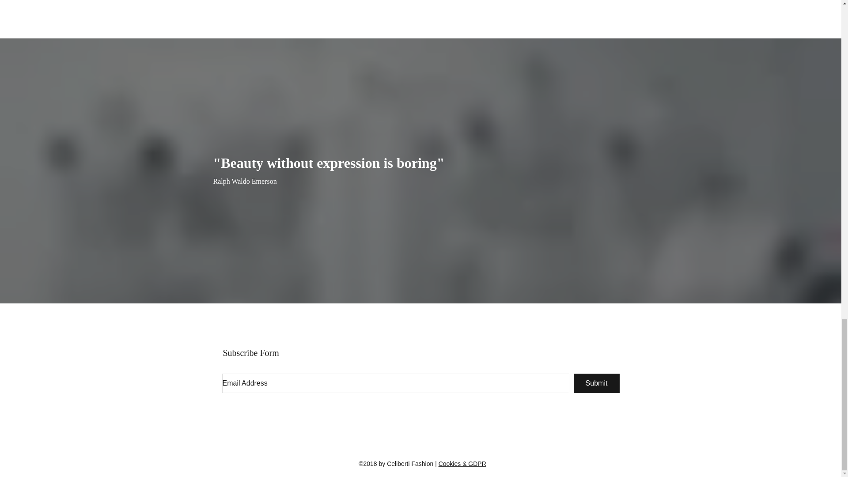 The image size is (848, 477). Describe the element at coordinates (596, 383) in the screenshot. I see `Submit` at that location.